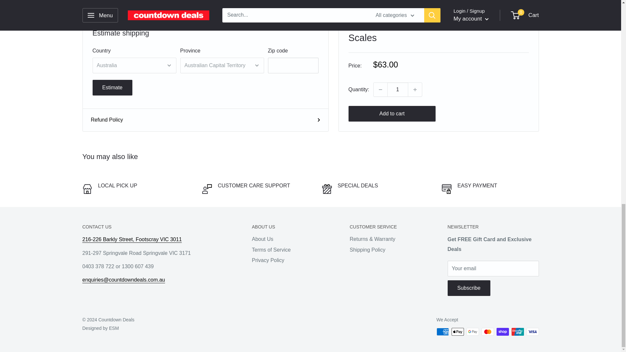 The width and height of the screenshot is (626, 352). I want to click on 216-226 Barkly St, Footscray VIC 3011, Australia, so click(132, 239).